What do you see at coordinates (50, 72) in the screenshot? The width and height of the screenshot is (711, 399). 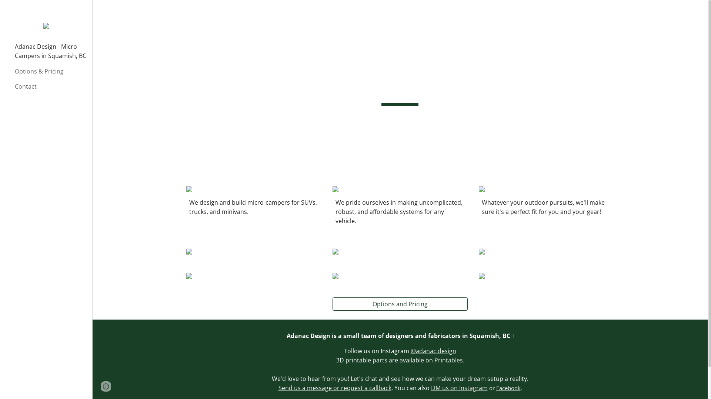 I see `Options & Pricing` at bounding box center [50, 72].